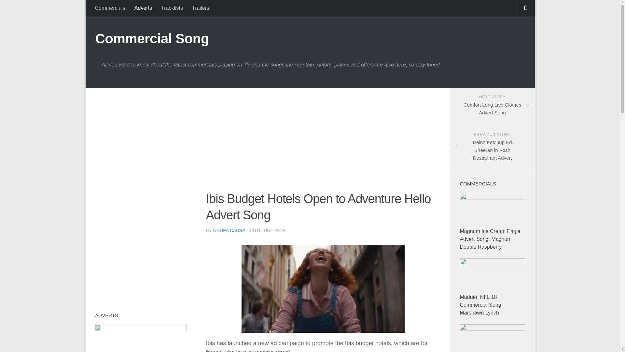 The width and height of the screenshot is (625, 352). I want to click on Adverts, so click(229, 230).